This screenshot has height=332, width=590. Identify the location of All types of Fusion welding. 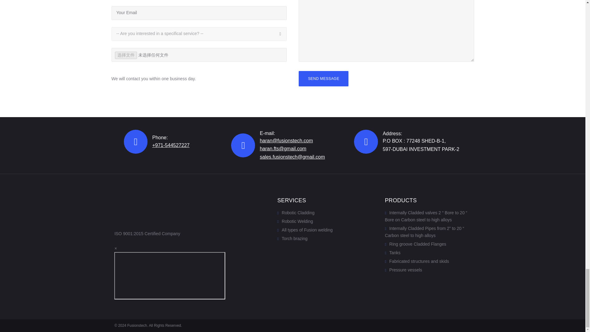
(305, 230).